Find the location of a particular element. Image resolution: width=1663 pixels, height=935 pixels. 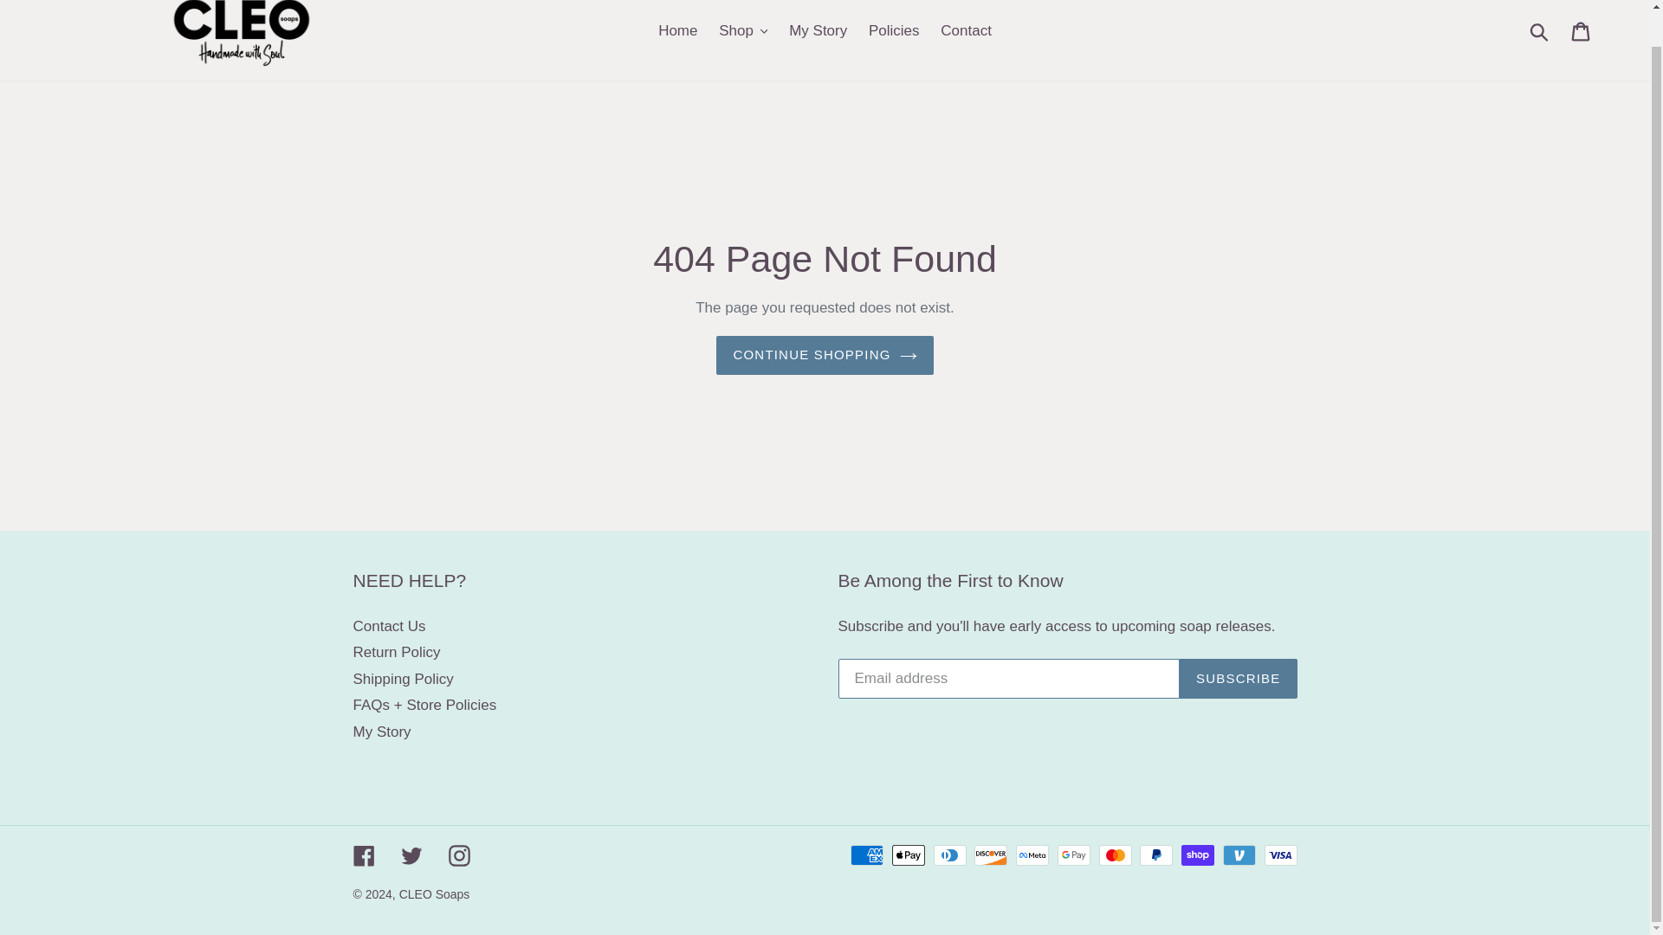

CONTINUE SHOPPING is located at coordinates (825, 355).